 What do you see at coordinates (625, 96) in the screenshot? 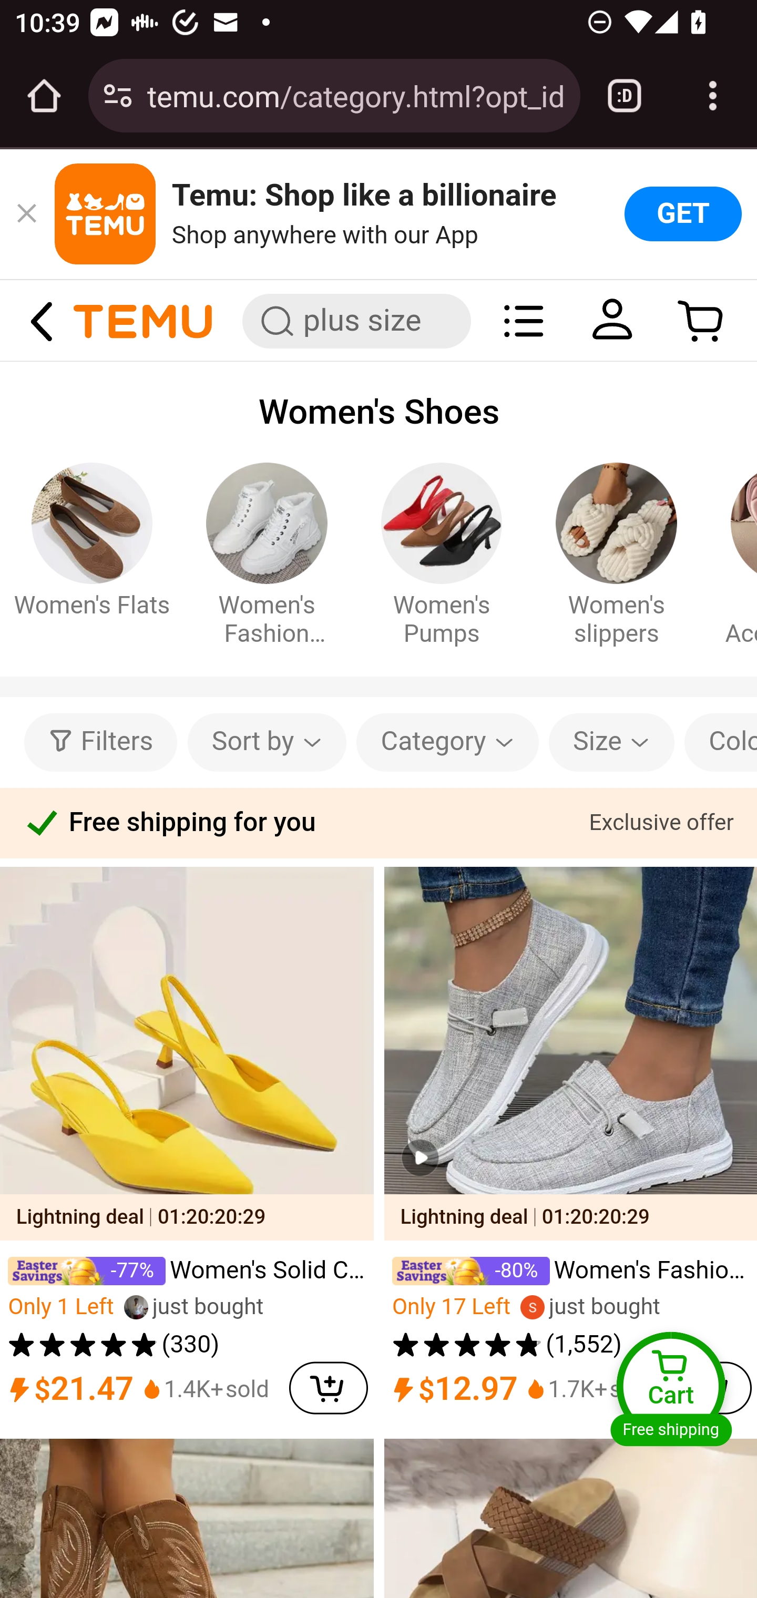
I see `Switch or close tabs` at bounding box center [625, 96].